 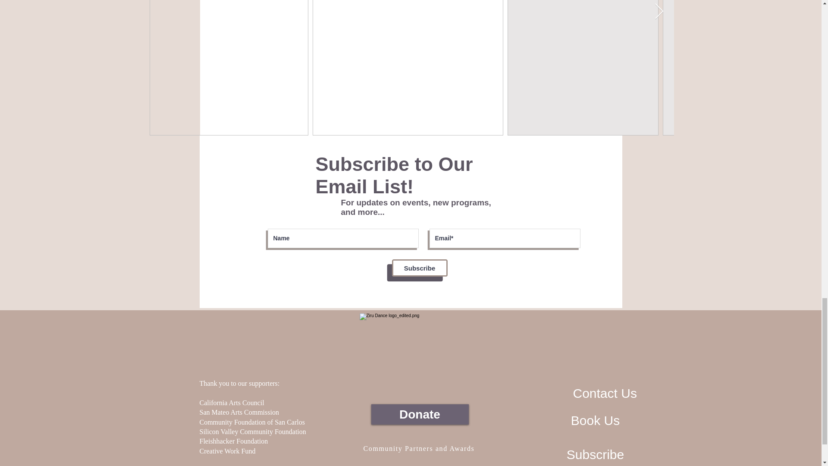 What do you see at coordinates (420, 448) in the screenshot?
I see `Community Partners and Awards` at bounding box center [420, 448].